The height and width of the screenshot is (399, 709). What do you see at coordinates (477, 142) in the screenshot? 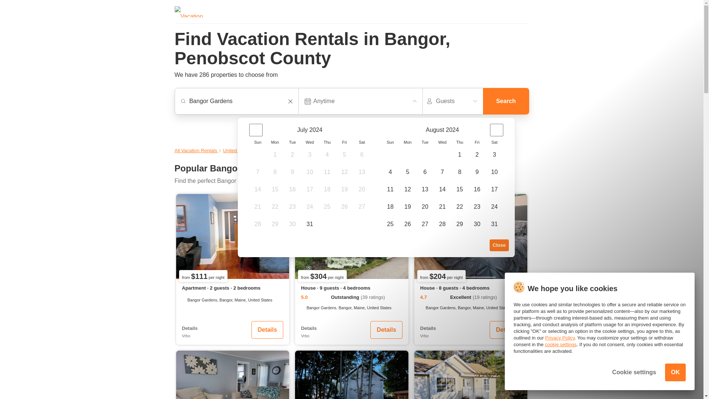
I see `Fri` at bounding box center [477, 142].